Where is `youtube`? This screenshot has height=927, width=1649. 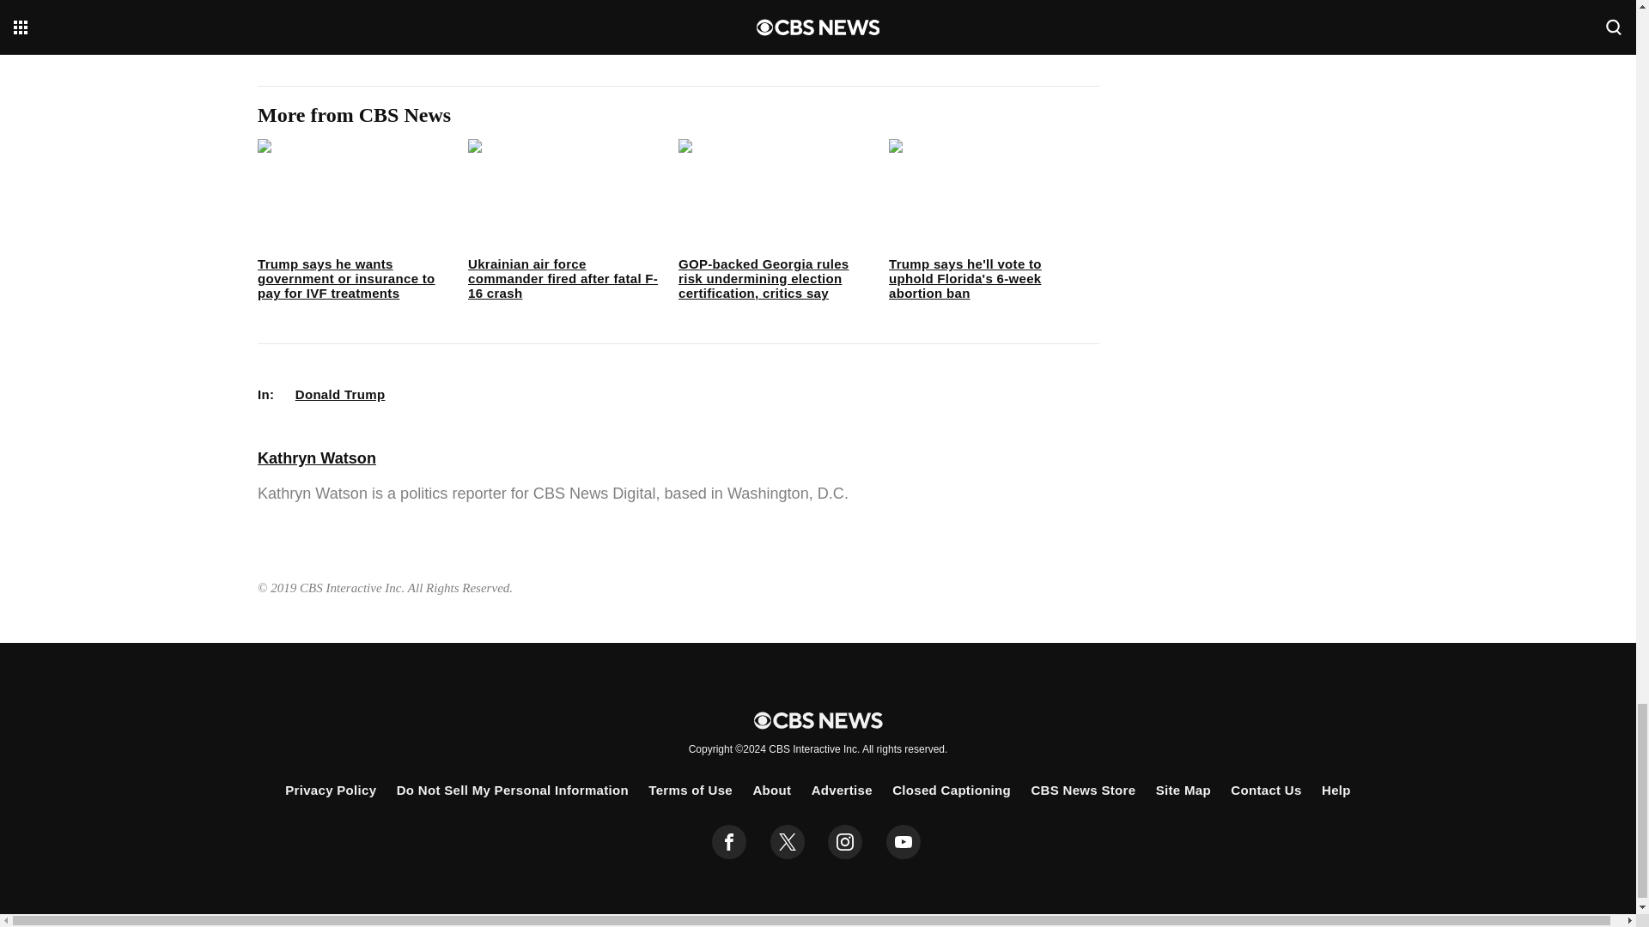 youtube is located at coordinates (904, 842).